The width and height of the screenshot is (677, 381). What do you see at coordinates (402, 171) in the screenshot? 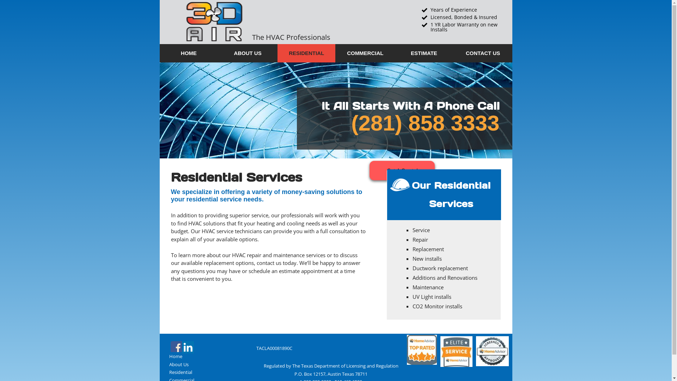
I see `Get A Quote!` at bounding box center [402, 171].